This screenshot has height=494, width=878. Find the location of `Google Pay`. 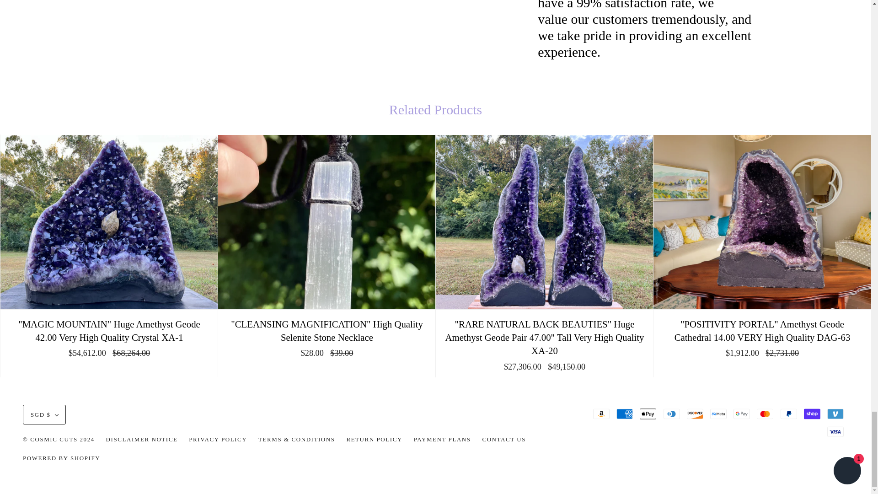

Google Pay is located at coordinates (741, 413).